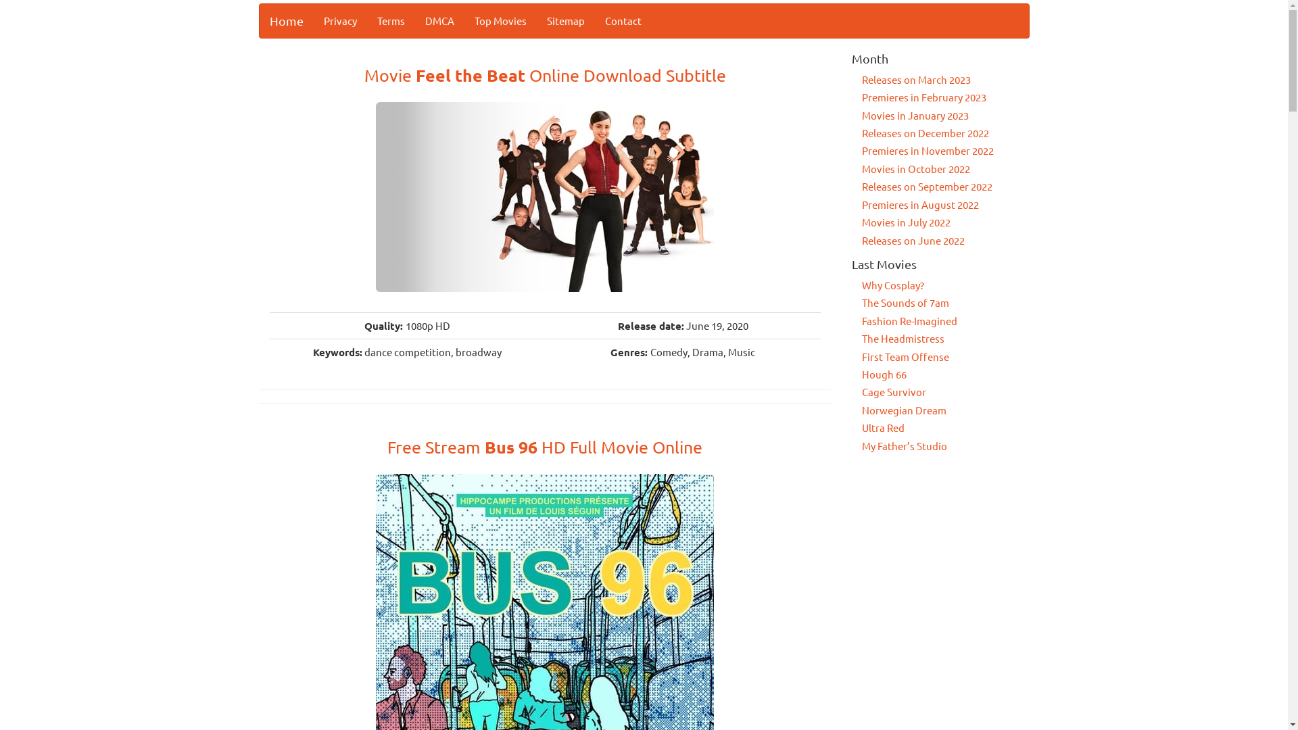 The image size is (1298, 730). Describe the element at coordinates (906, 303) in the screenshot. I see `The Sounds of 7am` at that location.